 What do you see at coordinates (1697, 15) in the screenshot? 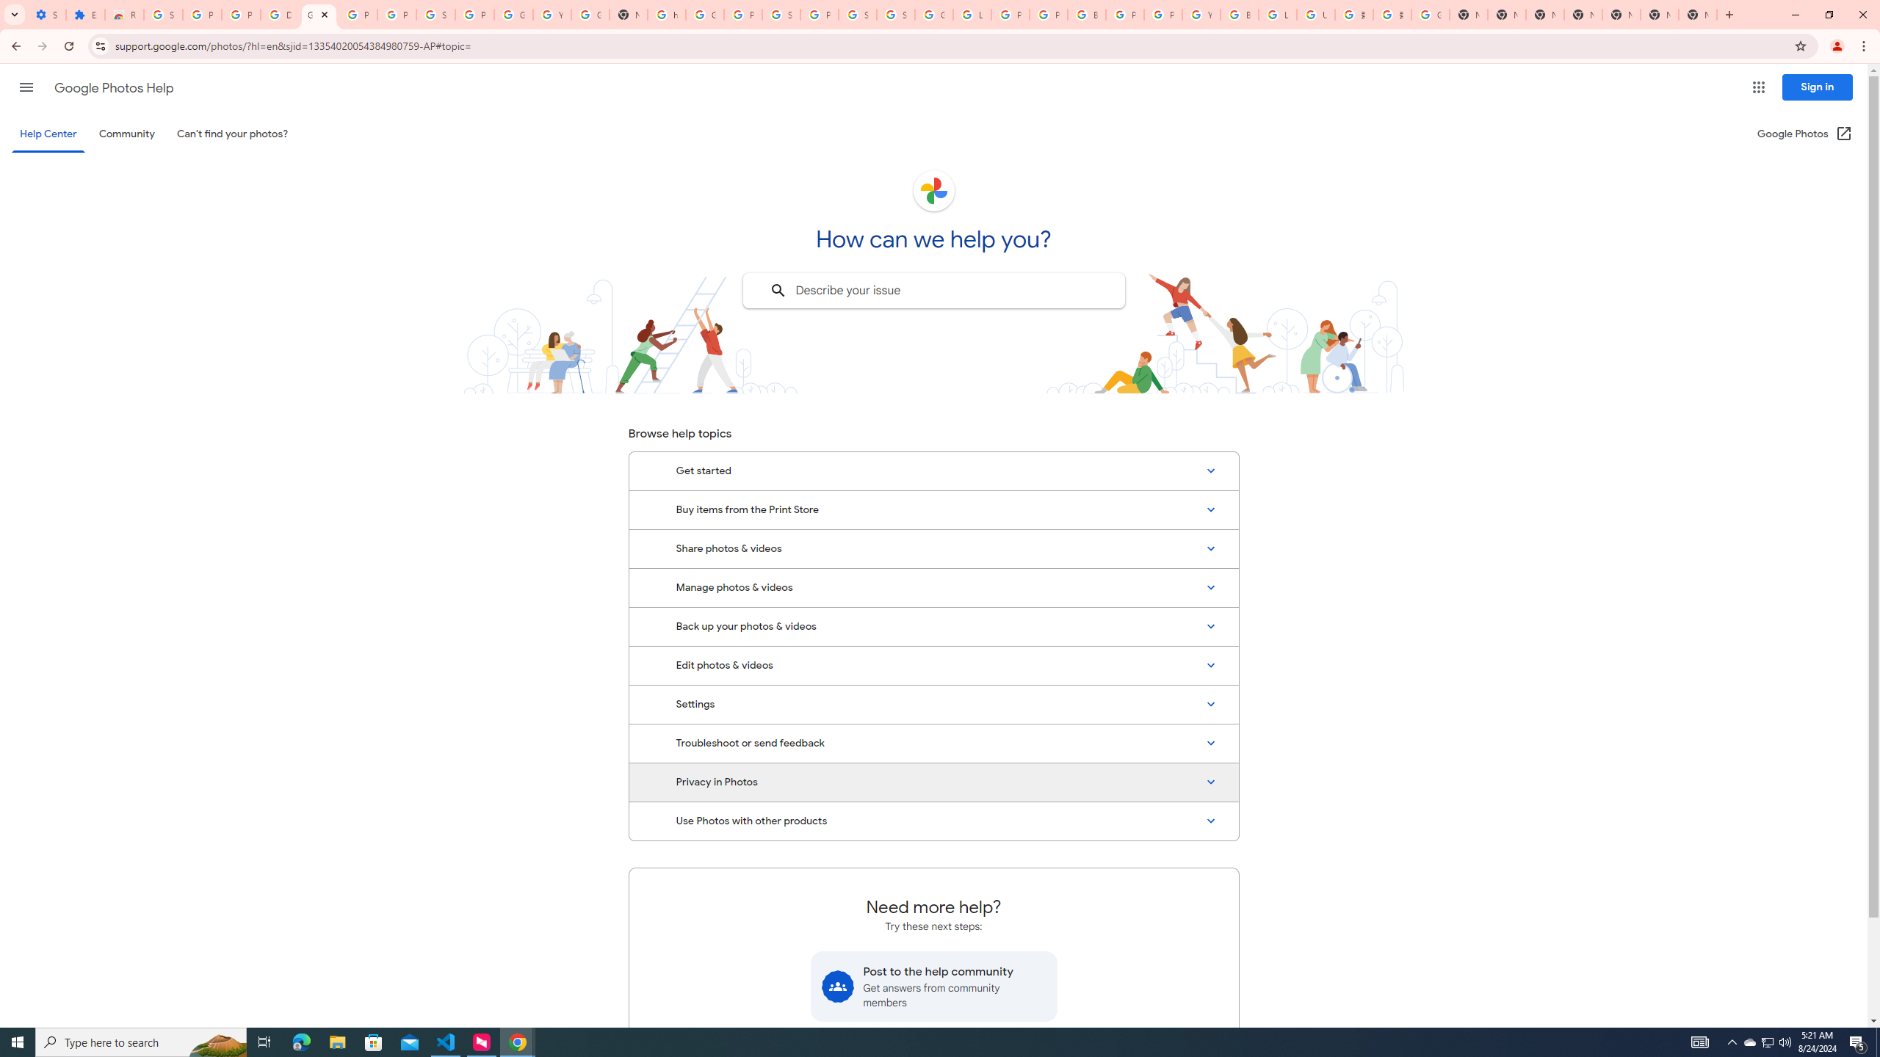
I see `New Tab` at bounding box center [1697, 15].